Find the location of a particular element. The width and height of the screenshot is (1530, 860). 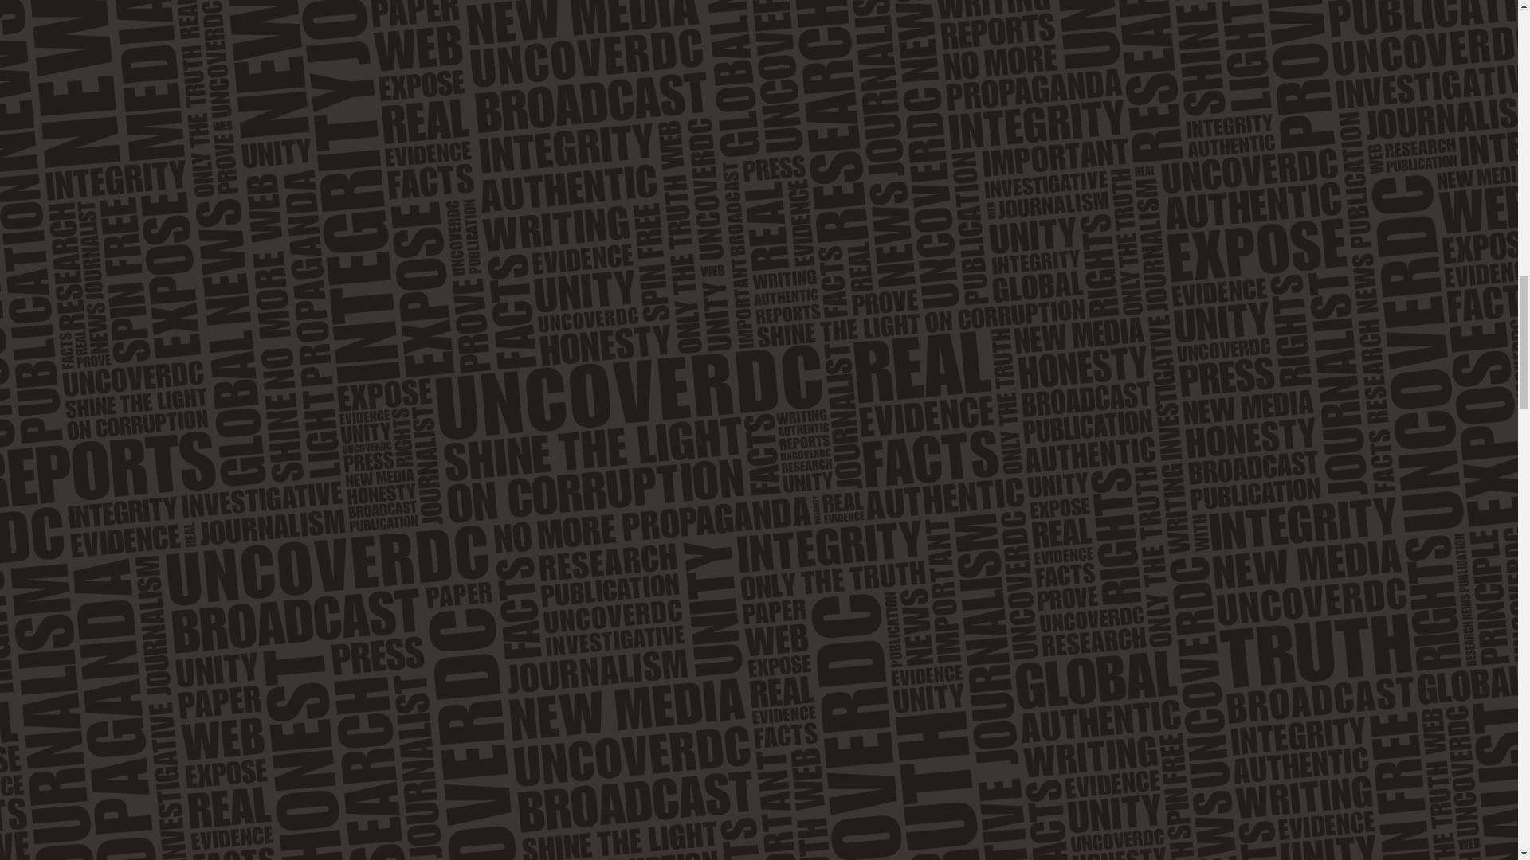

682,770 is located at coordinates (32, 158).